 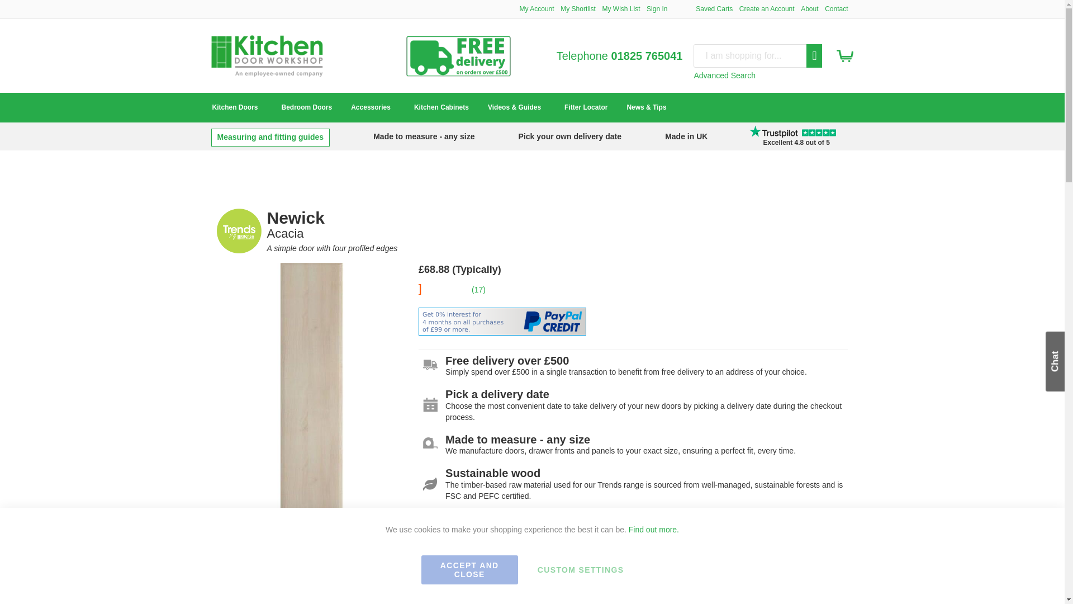 What do you see at coordinates (836, 8) in the screenshot?
I see `Contact` at bounding box center [836, 8].